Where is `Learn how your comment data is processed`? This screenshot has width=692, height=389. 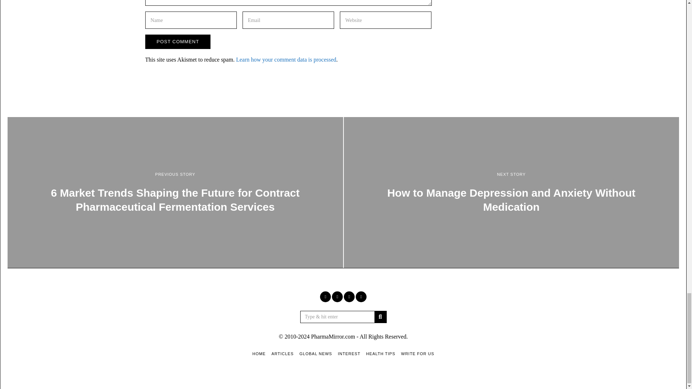
Learn how your comment data is processed is located at coordinates (286, 59).